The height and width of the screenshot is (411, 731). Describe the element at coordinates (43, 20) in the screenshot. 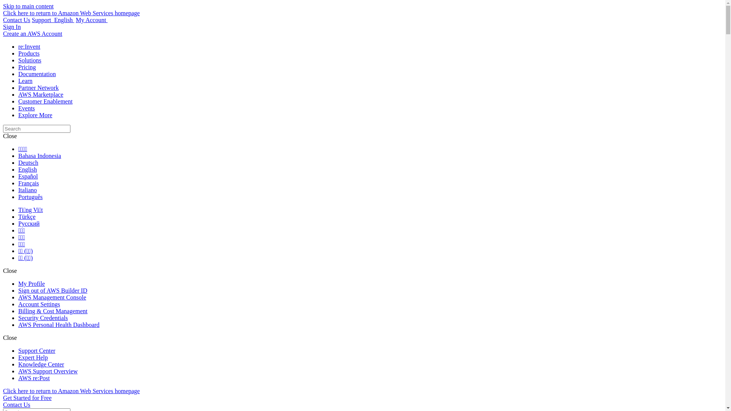

I see `Support ` at that location.